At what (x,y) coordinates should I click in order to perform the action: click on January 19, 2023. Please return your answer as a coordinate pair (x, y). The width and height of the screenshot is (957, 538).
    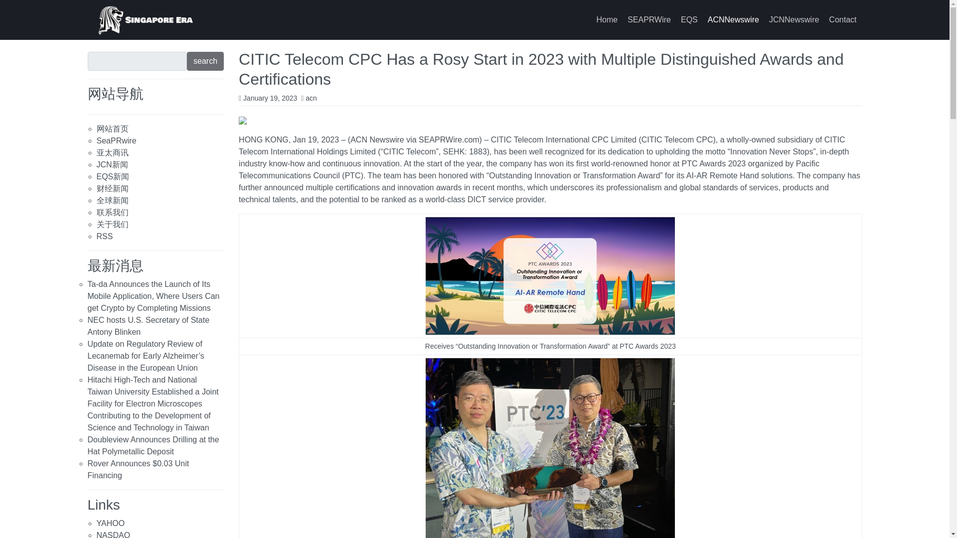
    Looking at the image, I should click on (270, 98).